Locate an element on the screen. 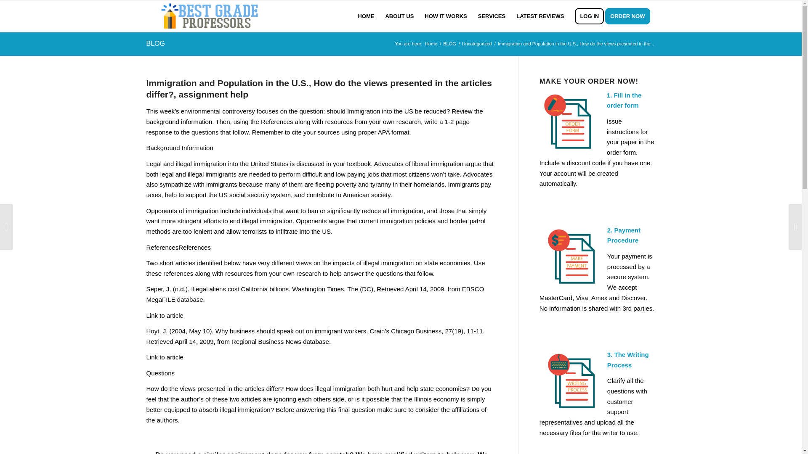 The width and height of the screenshot is (808, 454). ORDER NOW is located at coordinates (630, 16).